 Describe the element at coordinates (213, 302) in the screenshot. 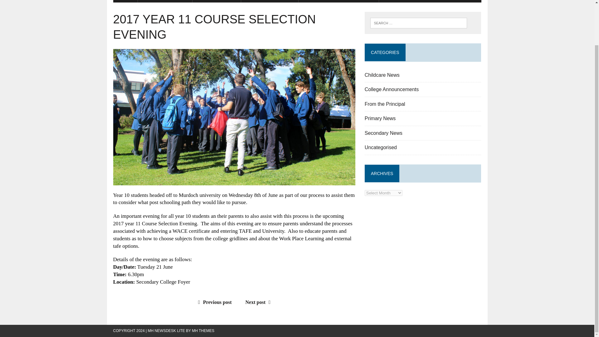

I see `Previous post` at that location.